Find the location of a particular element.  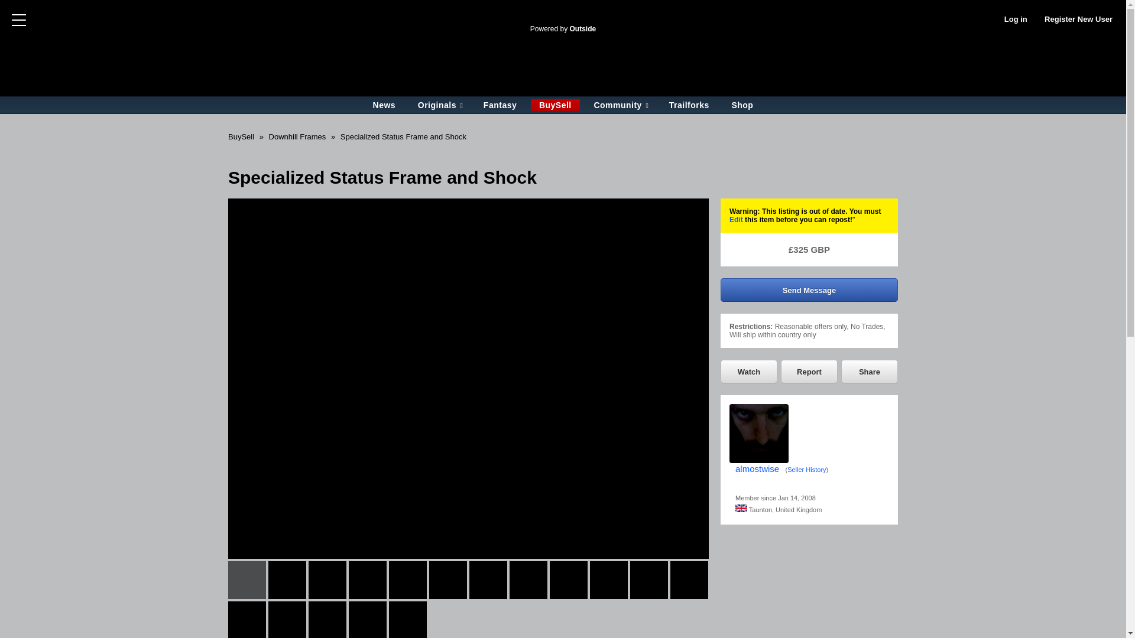

Fantasy is located at coordinates (500, 105).